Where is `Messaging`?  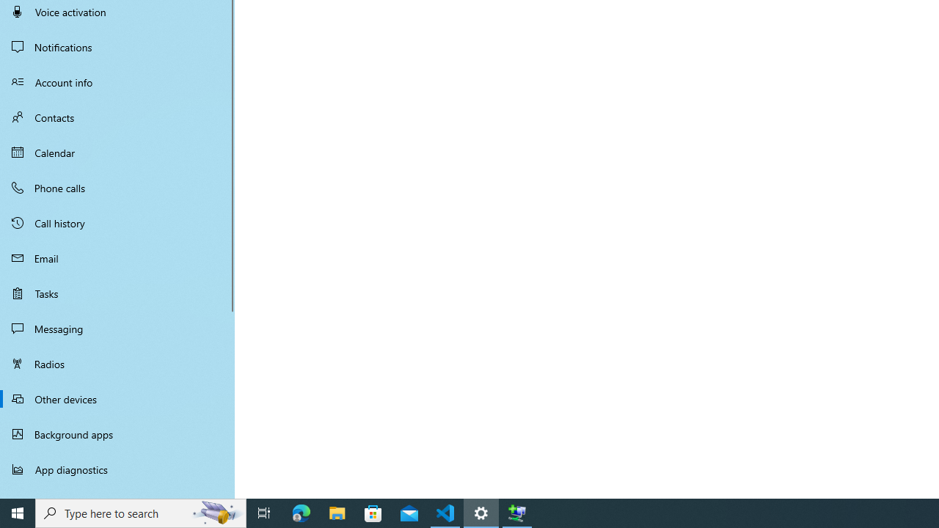
Messaging is located at coordinates (117, 329).